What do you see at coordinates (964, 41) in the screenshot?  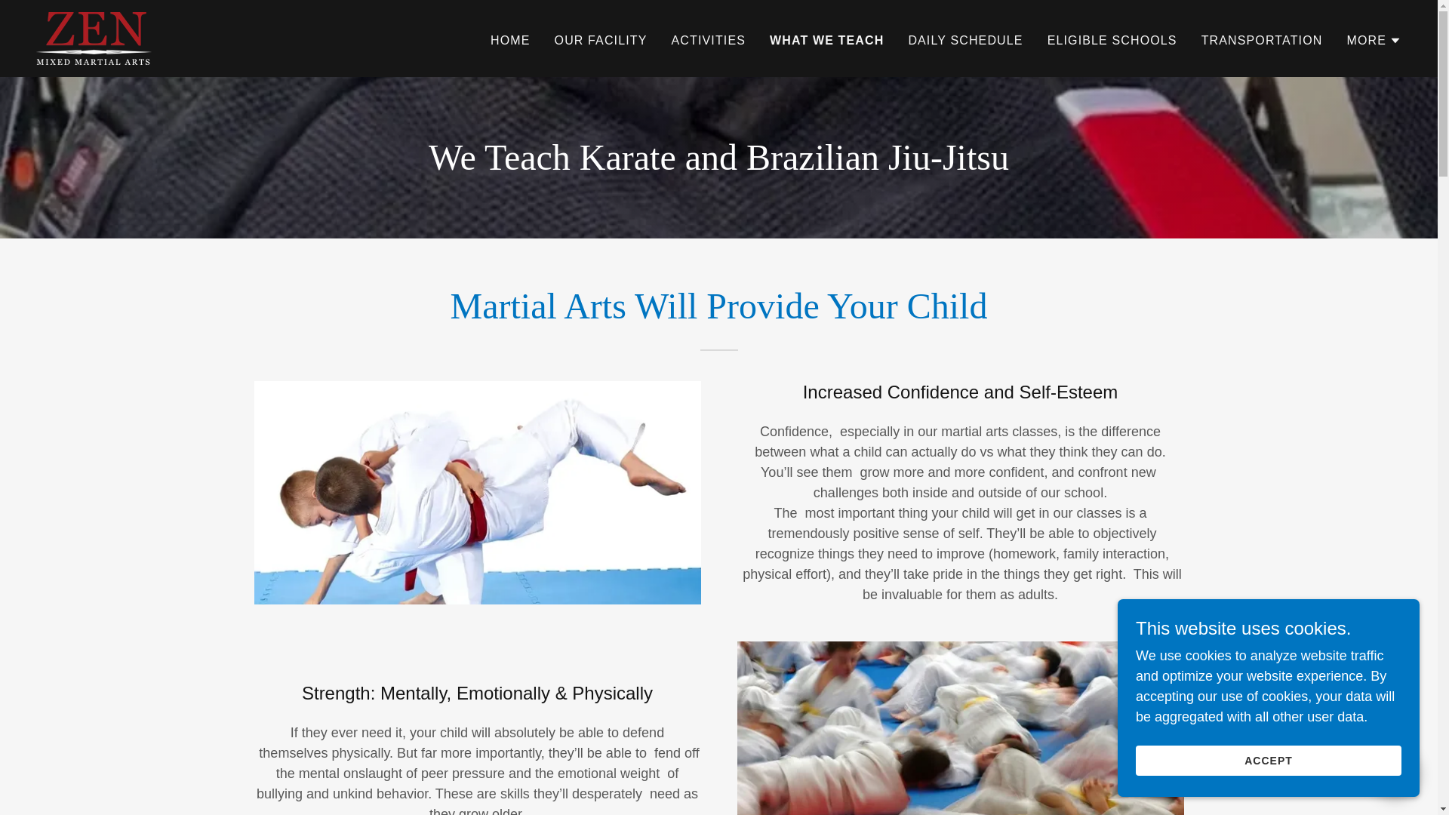 I see `DAILY SCHEDULE` at bounding box center [964, 41].